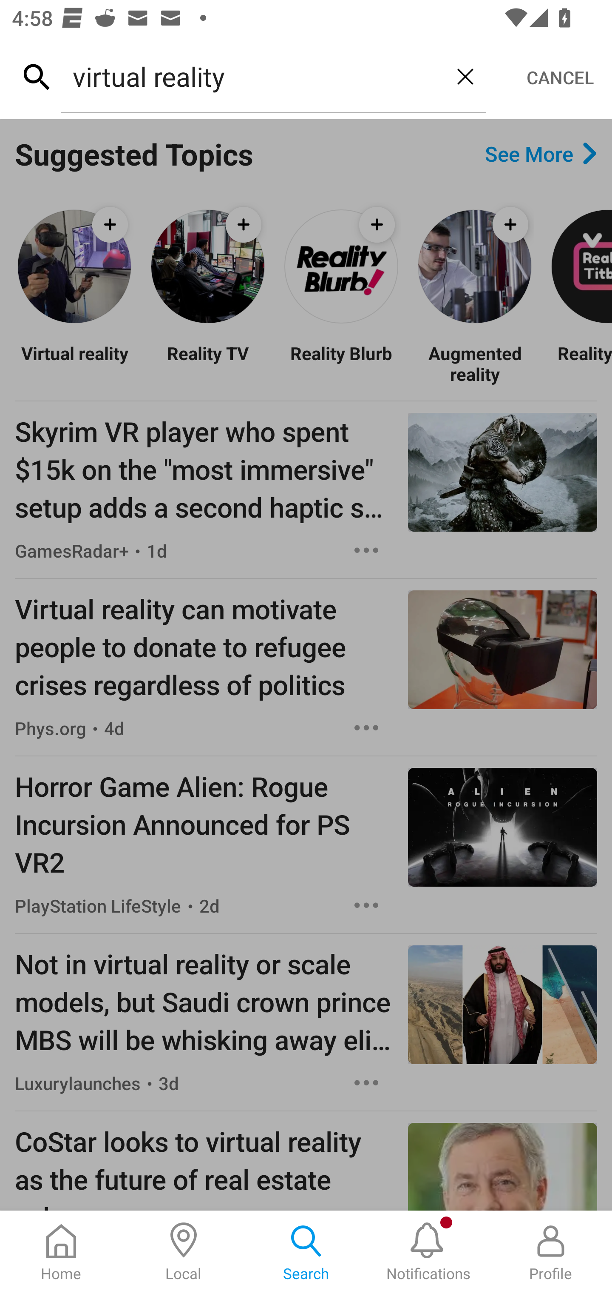 This screenshot has height=1294, width=612. What do you see at coordinates (465, 76) in the screenshot?
I see `Clear query` at bounding box center [465, 76].